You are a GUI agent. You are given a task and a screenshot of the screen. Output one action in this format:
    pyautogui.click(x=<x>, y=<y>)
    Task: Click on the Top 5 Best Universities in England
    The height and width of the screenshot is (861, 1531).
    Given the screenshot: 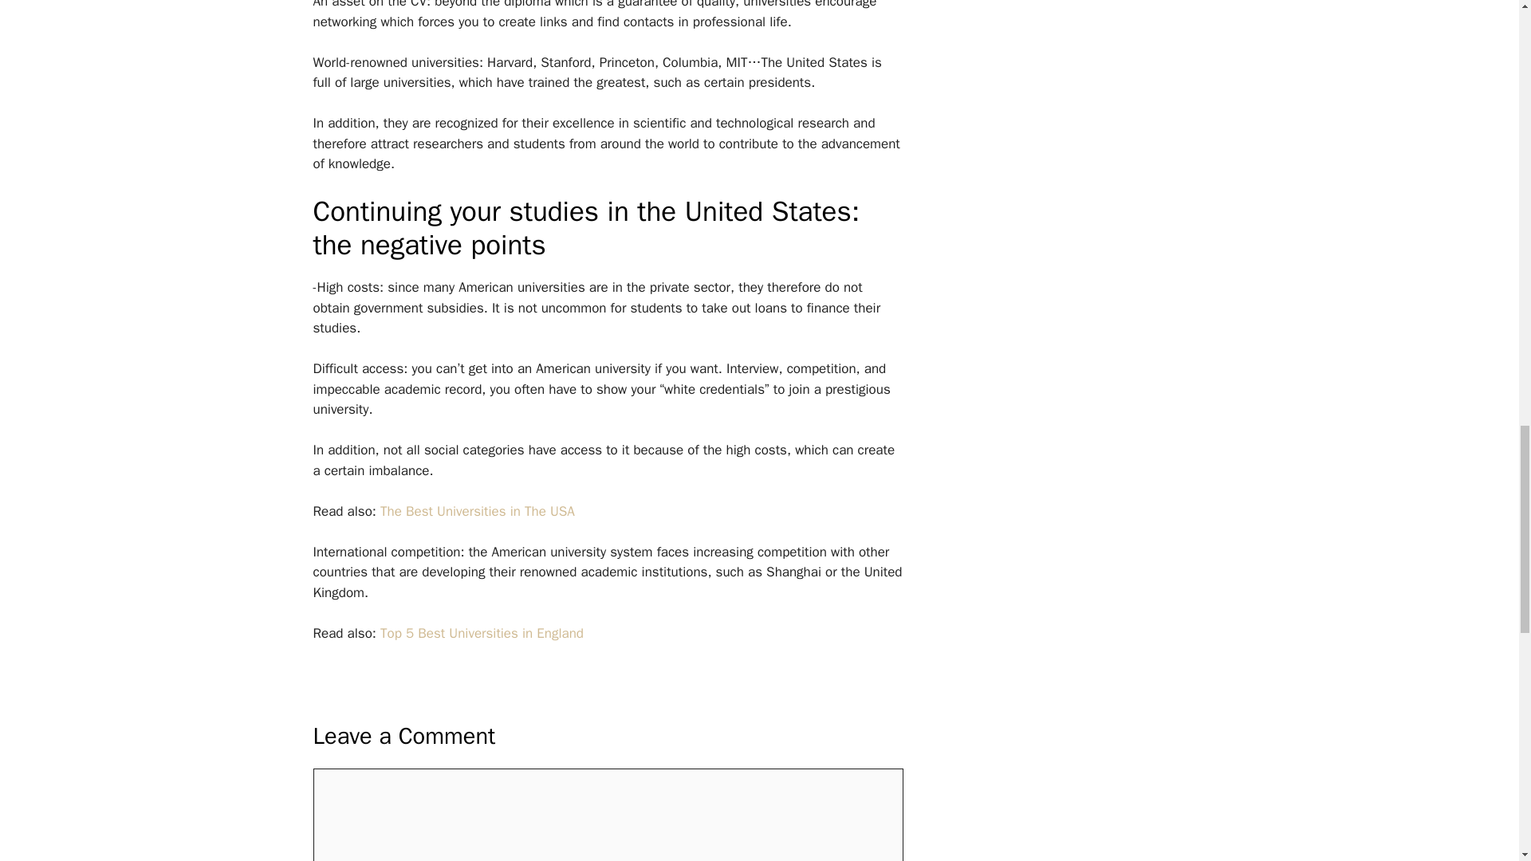 What is the action you would take?
    pyautogui.click(x=482, y=633)
    